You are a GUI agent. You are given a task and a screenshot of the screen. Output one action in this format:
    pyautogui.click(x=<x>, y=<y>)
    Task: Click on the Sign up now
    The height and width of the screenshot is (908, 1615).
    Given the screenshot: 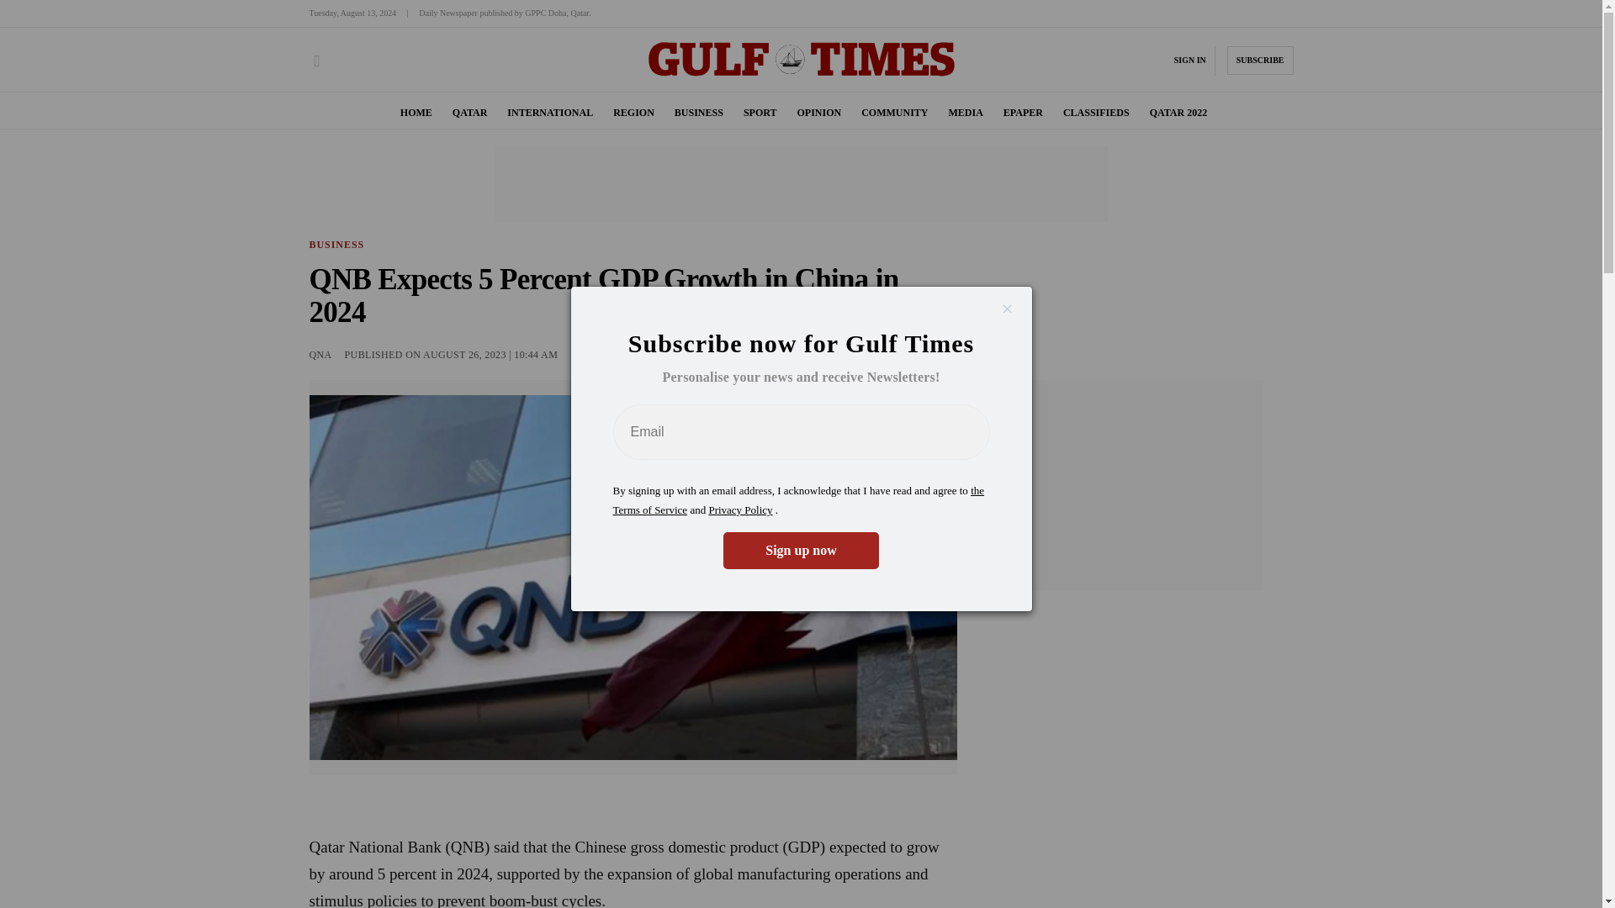 What is the action you would take?
    pyautogui.click(x=801, y=550)
    